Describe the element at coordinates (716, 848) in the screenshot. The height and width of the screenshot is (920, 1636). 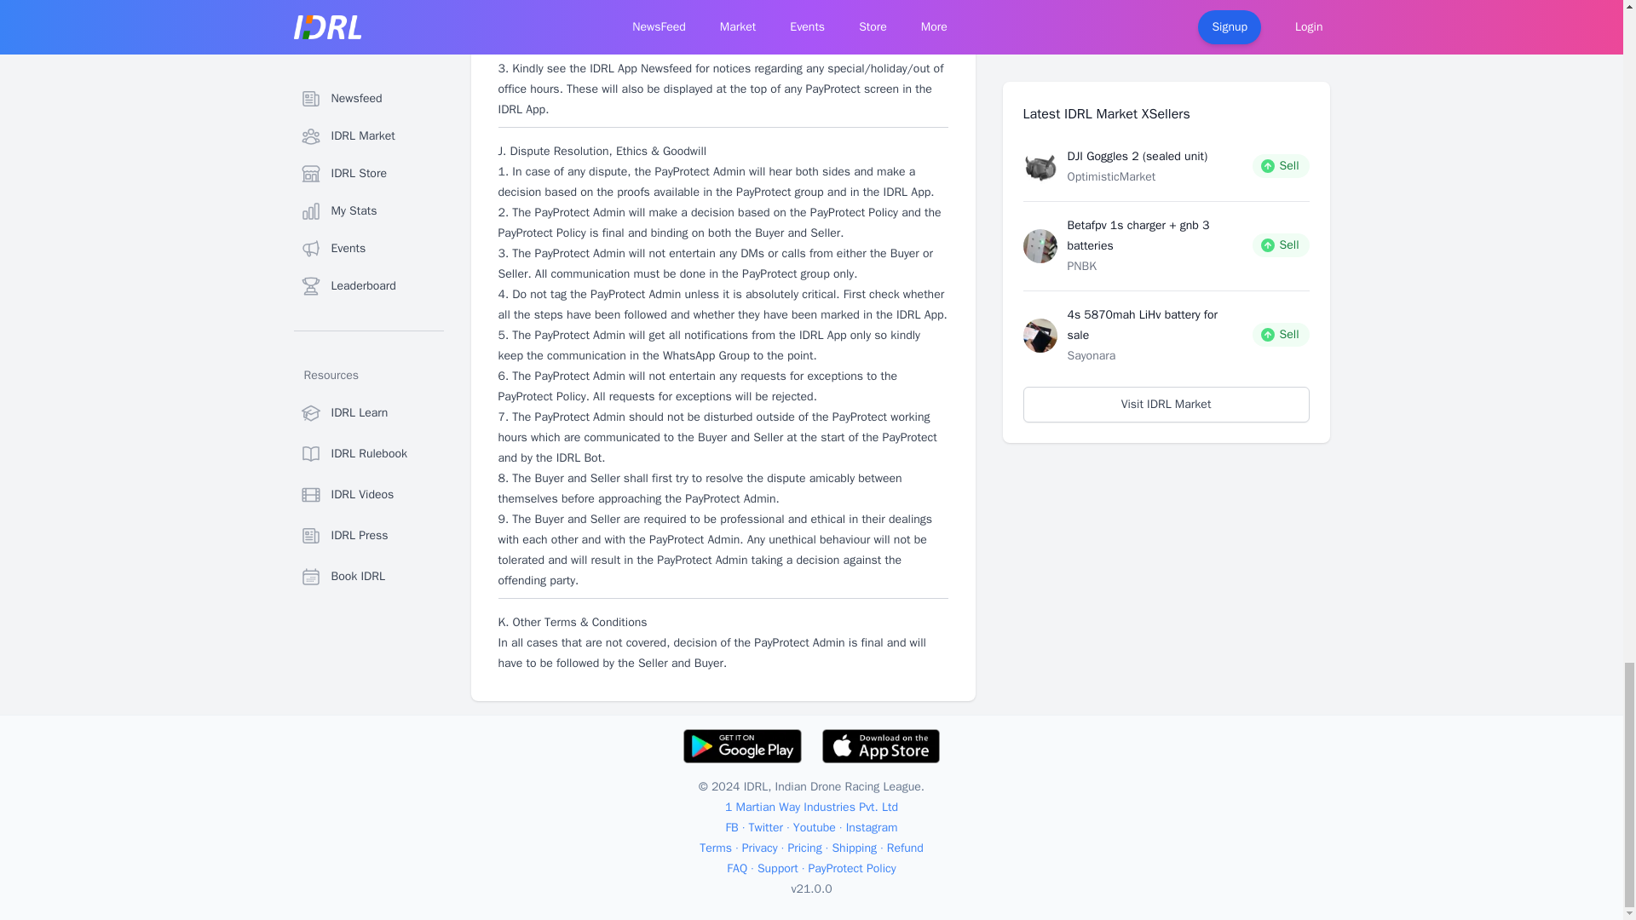
I see `Terms` at that location.